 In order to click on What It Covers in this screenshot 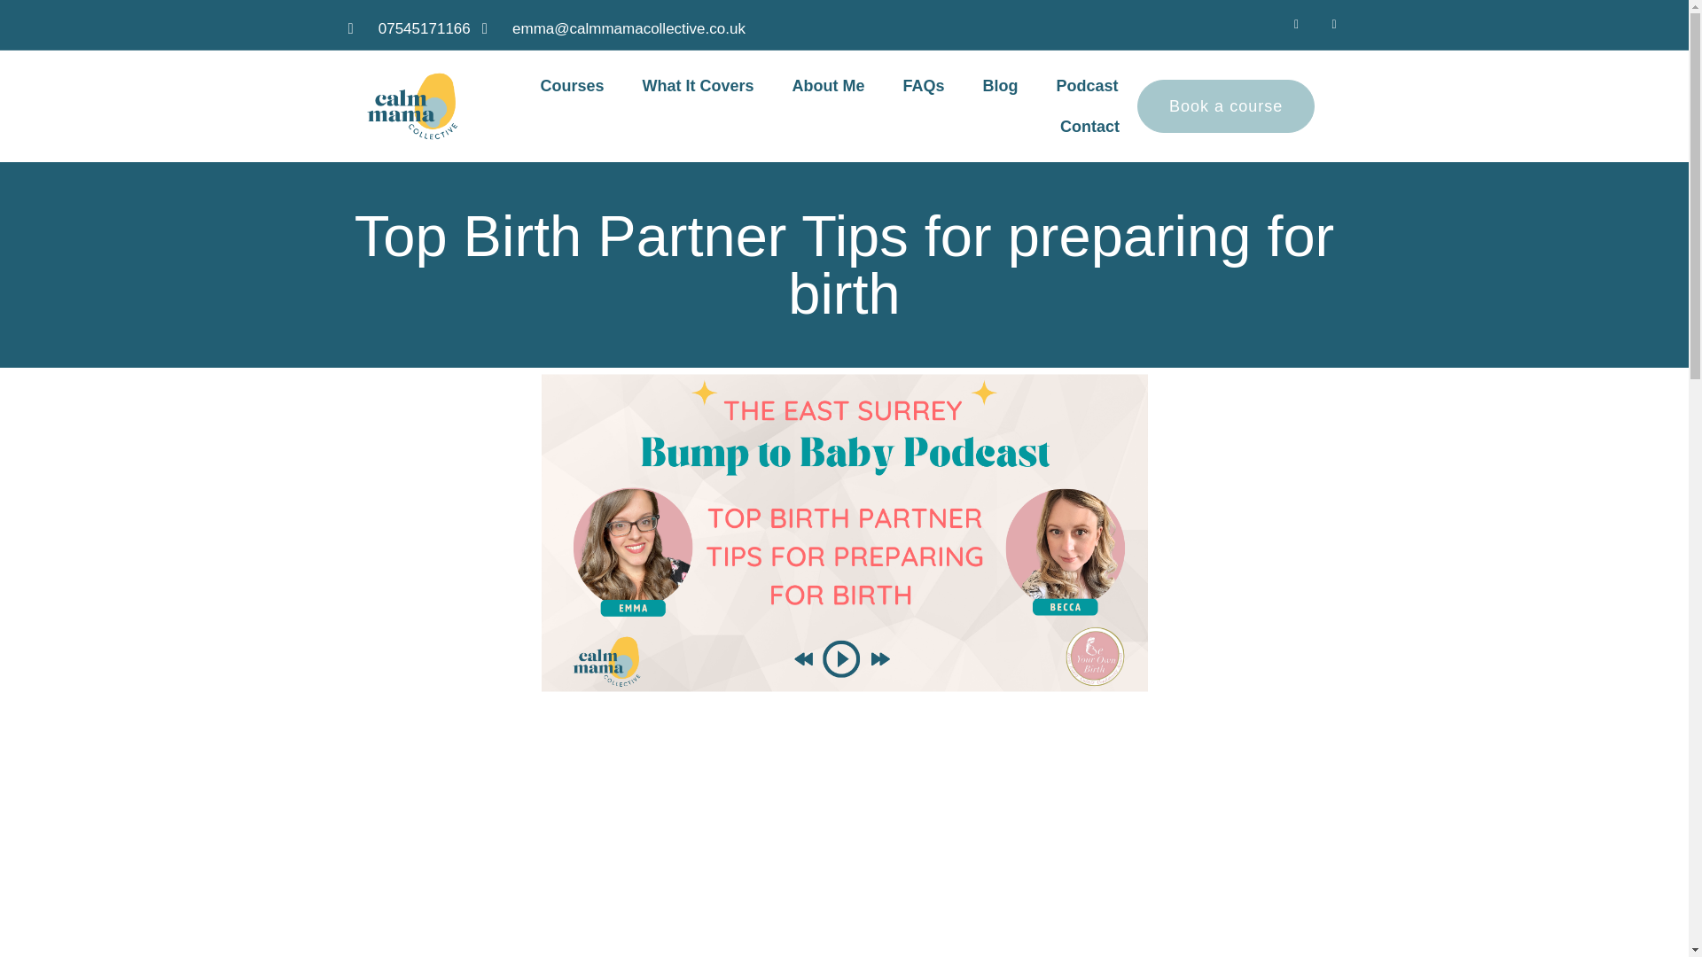, I will do `click(699, 85)`.